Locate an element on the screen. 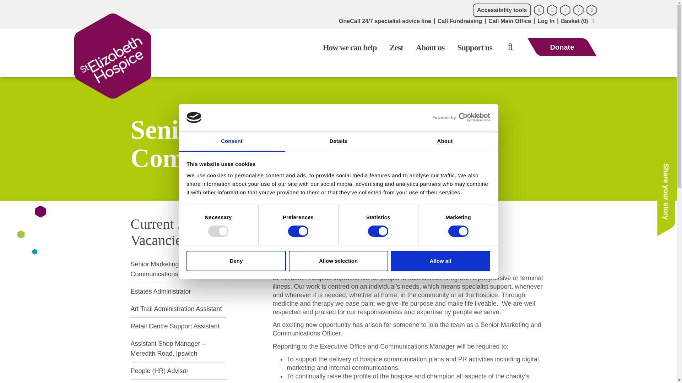 Image resolution: width=682 pixels, height=383 pixels. About is located at coordinates (445, 141).